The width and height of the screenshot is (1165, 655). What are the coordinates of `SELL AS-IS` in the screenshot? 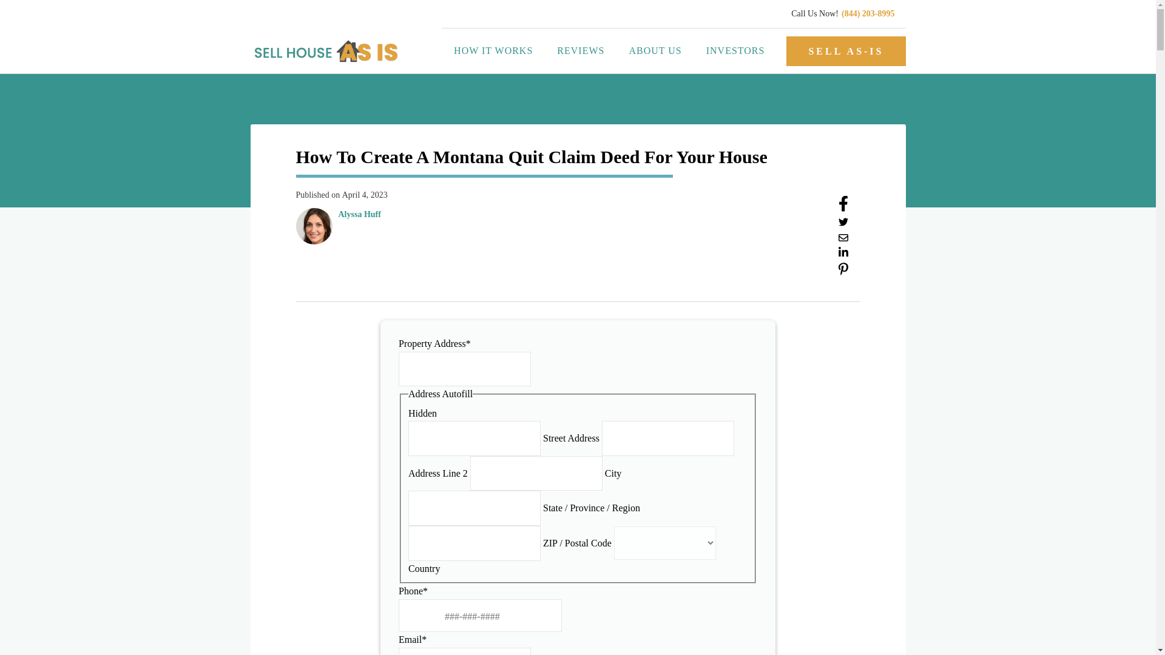 It's located at (846, 51).